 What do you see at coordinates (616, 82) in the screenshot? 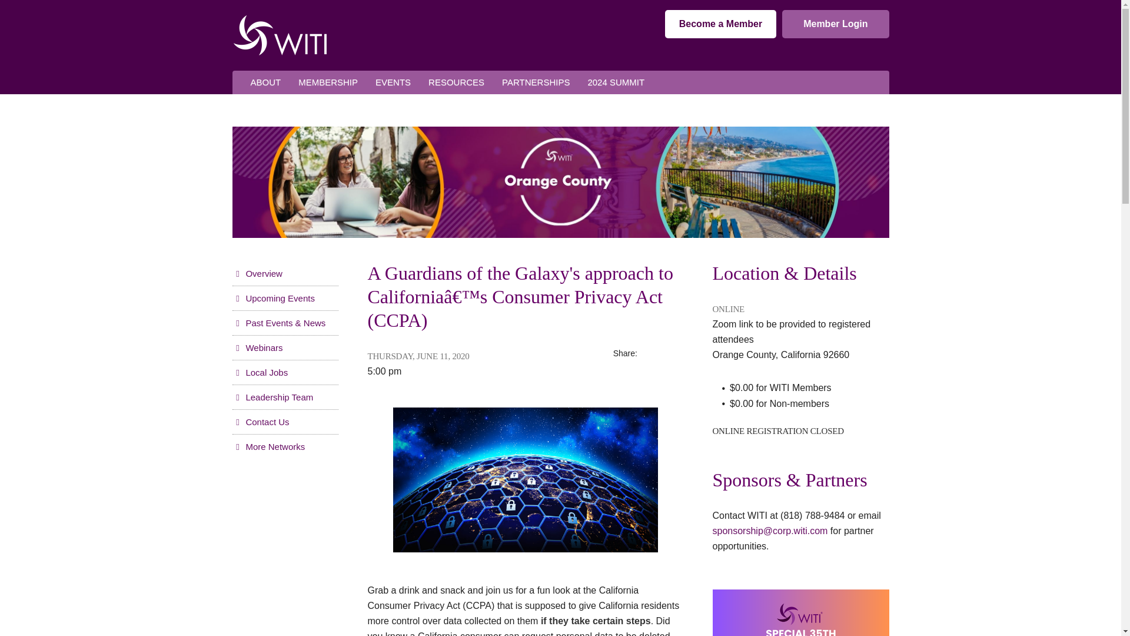
I see `2024 SUMMIT` at bounding box center [616, 82].